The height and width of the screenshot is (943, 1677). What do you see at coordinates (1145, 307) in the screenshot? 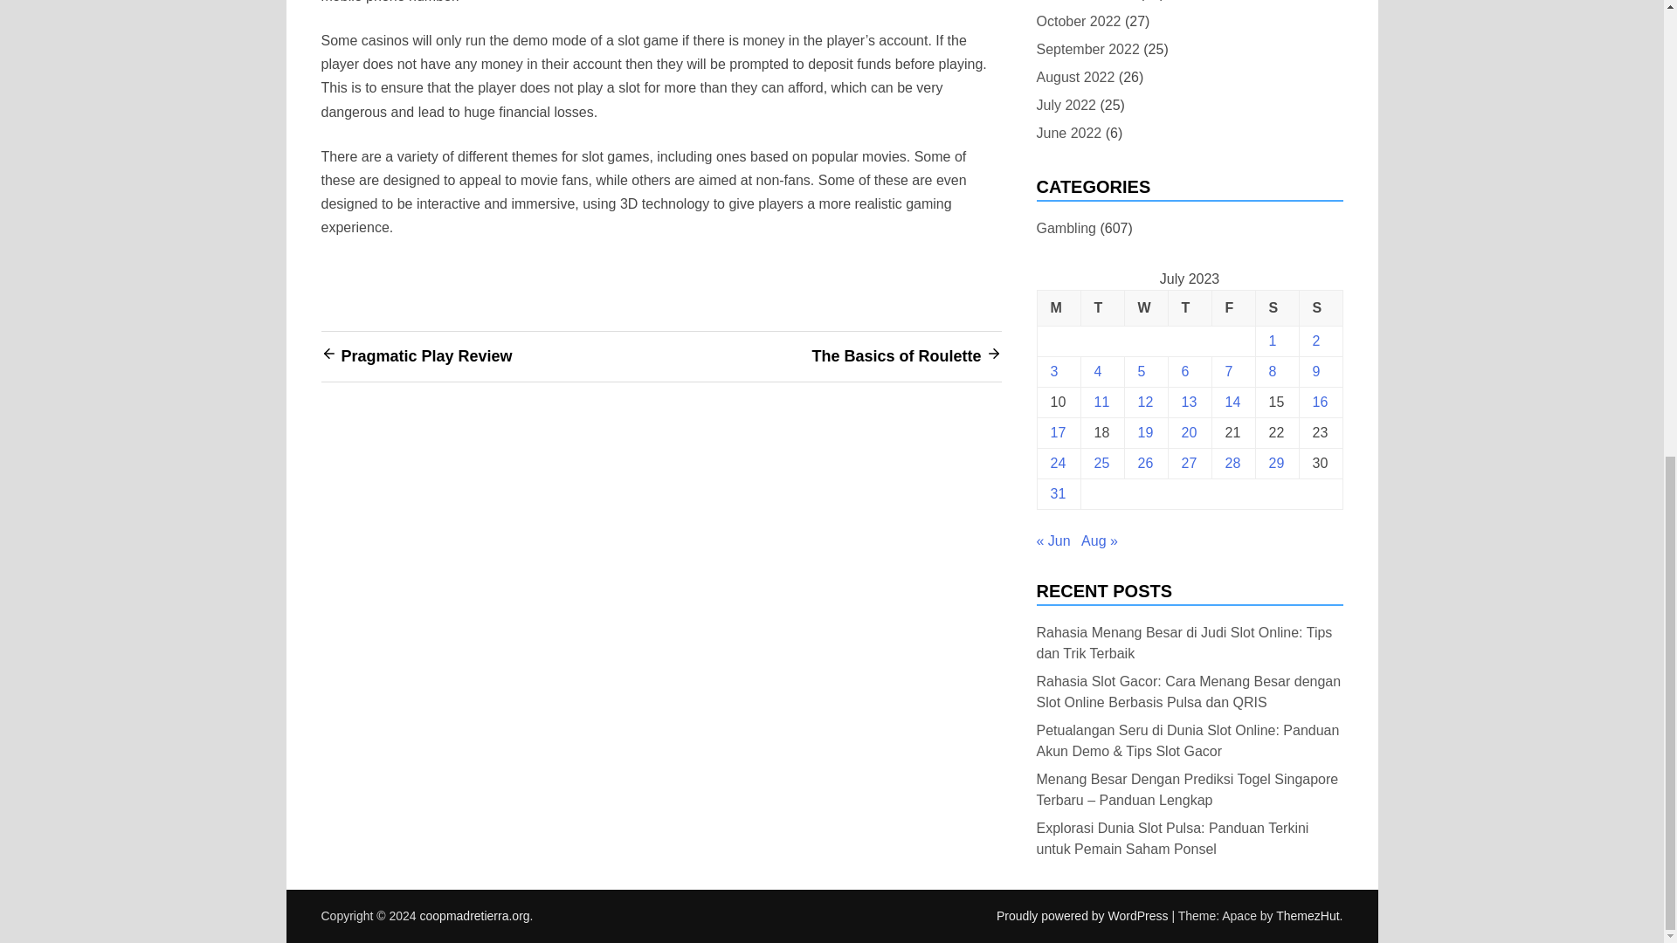
I see `Wednesday` at bounding box center [1145, 307].